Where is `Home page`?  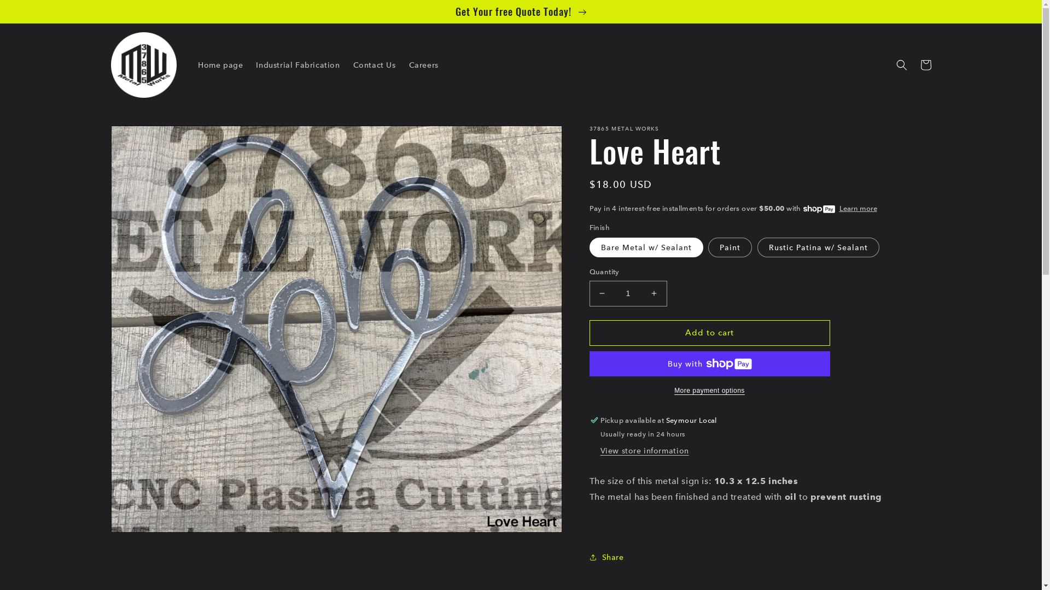 Home page is located at coordinates (220, 65).